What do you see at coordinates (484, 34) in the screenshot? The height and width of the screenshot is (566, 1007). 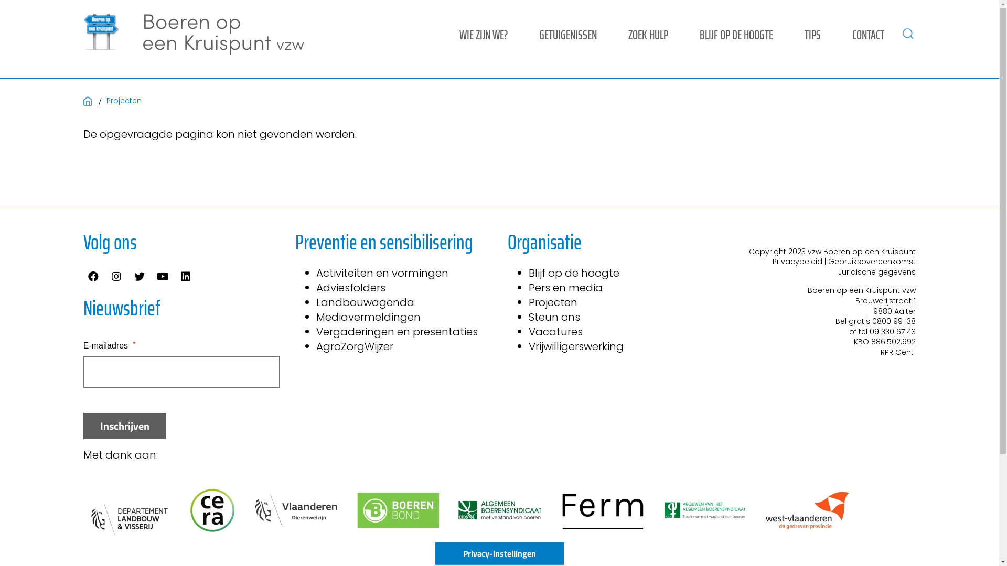 I see `WIE ZIJN WE?` at bounding box center [484, 34].